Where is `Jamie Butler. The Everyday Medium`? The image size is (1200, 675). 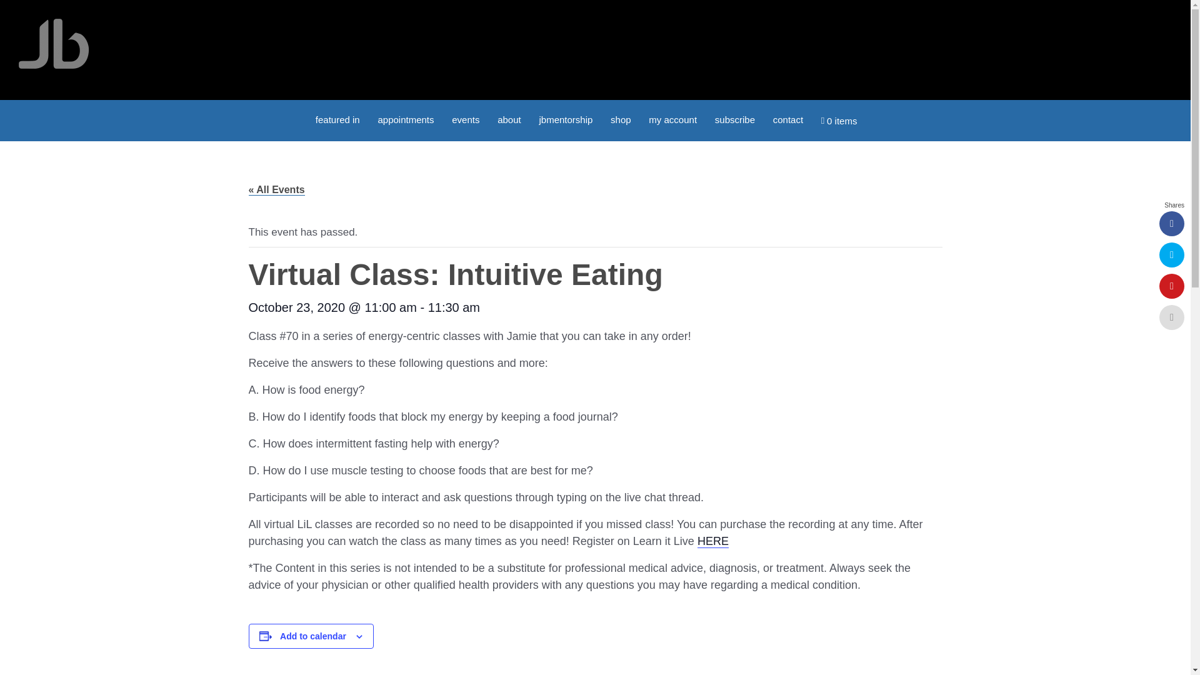 Jamie Butler. The Everyday Medium is located at coordinates (54, 44).